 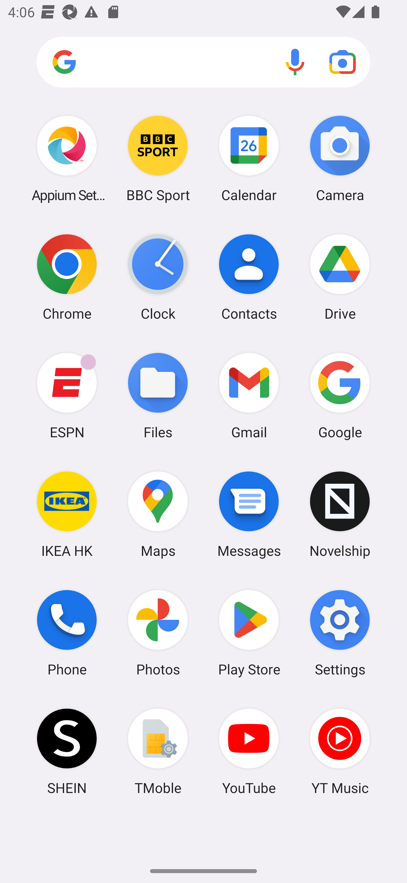 What do you see at coordinates (249, 633) in the screenshot?
I see `Play Store` at bounding box center [249, 633].